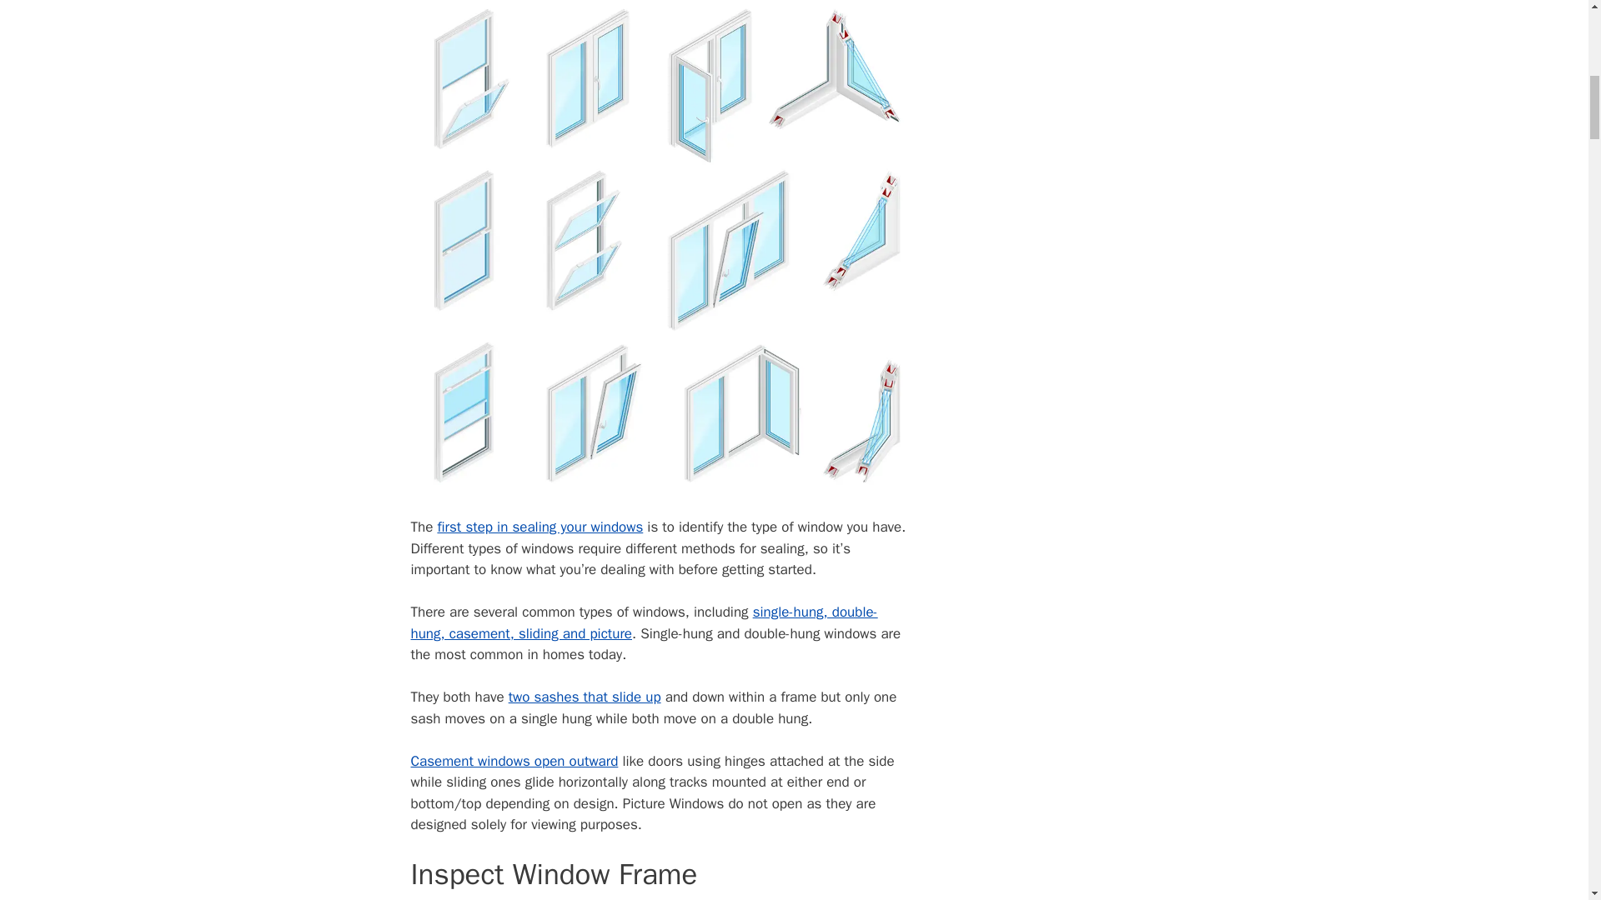 The width and height of the screenshot is (1601, 900). I want to click on first step in sealing your windows, so click(540, 527).